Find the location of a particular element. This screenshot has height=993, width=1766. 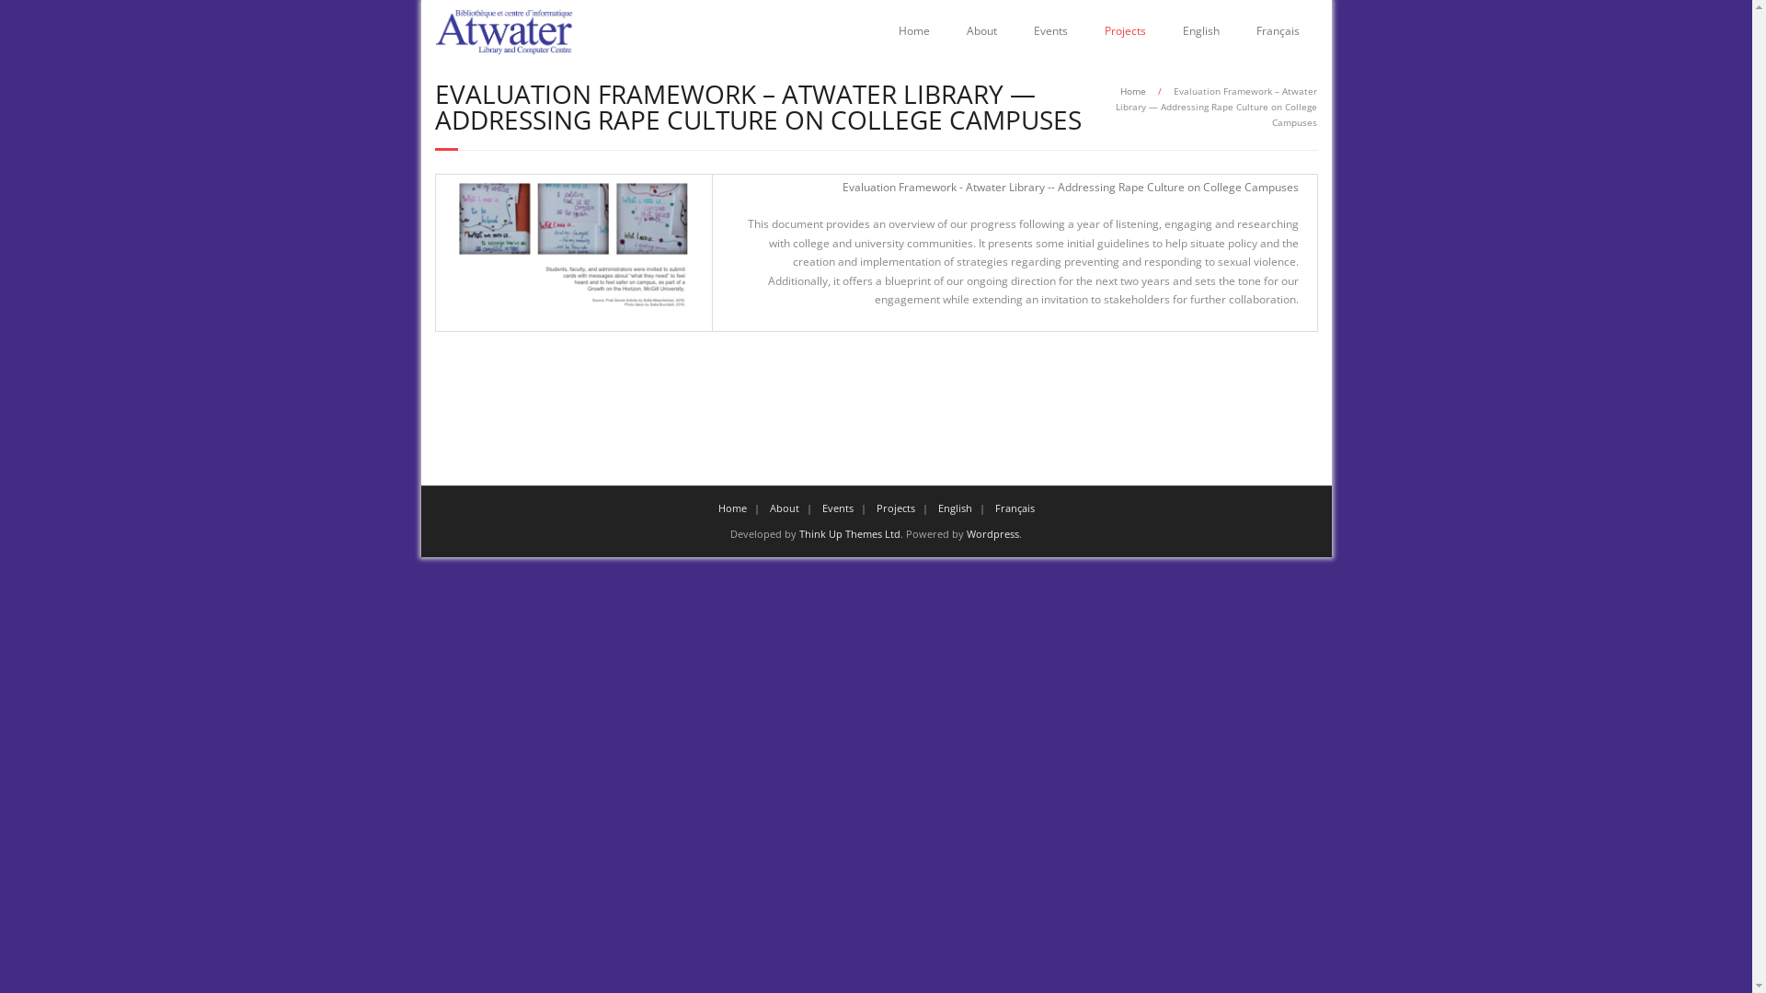

Think Up Themes Ltd is located at coordinates (850, 533).